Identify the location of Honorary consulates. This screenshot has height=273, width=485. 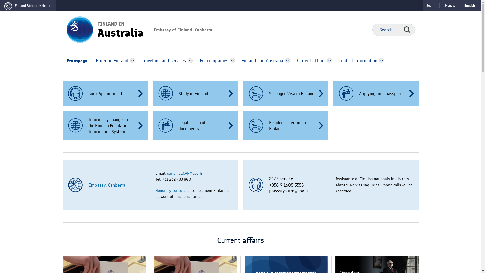
(173, 191).